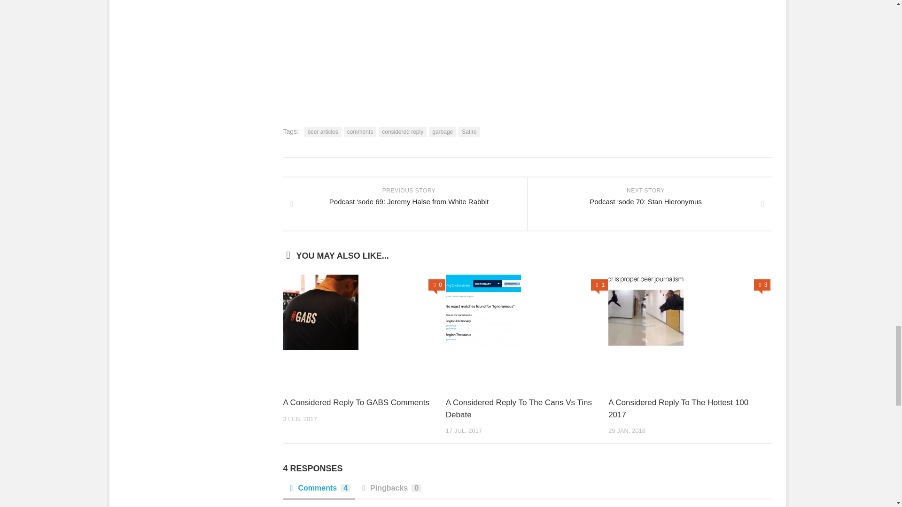 The height and width of the screenshot is (507, 902). What do you see at coordinates (519, 408) in the screenshot?
I see `A Considered Reply To The Cans Vs Tins Debate` at bounding box center [519, 408].